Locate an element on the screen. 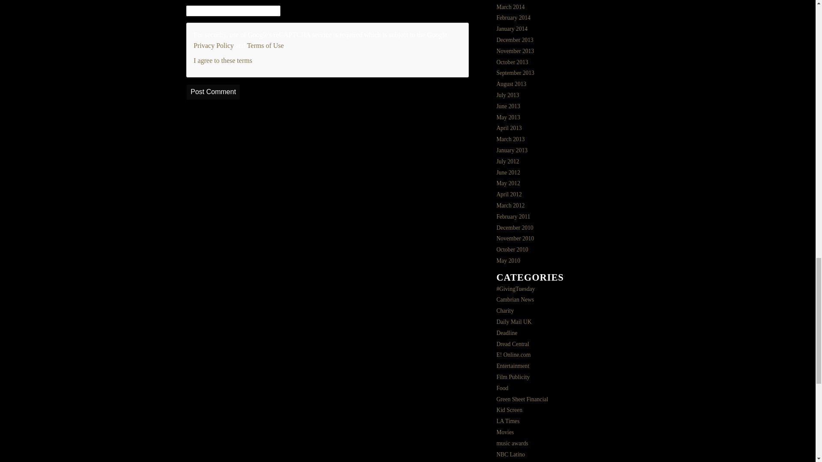 This screenshot has height=462, width=822. I agree to these terms is located at coordinates (223, 60).